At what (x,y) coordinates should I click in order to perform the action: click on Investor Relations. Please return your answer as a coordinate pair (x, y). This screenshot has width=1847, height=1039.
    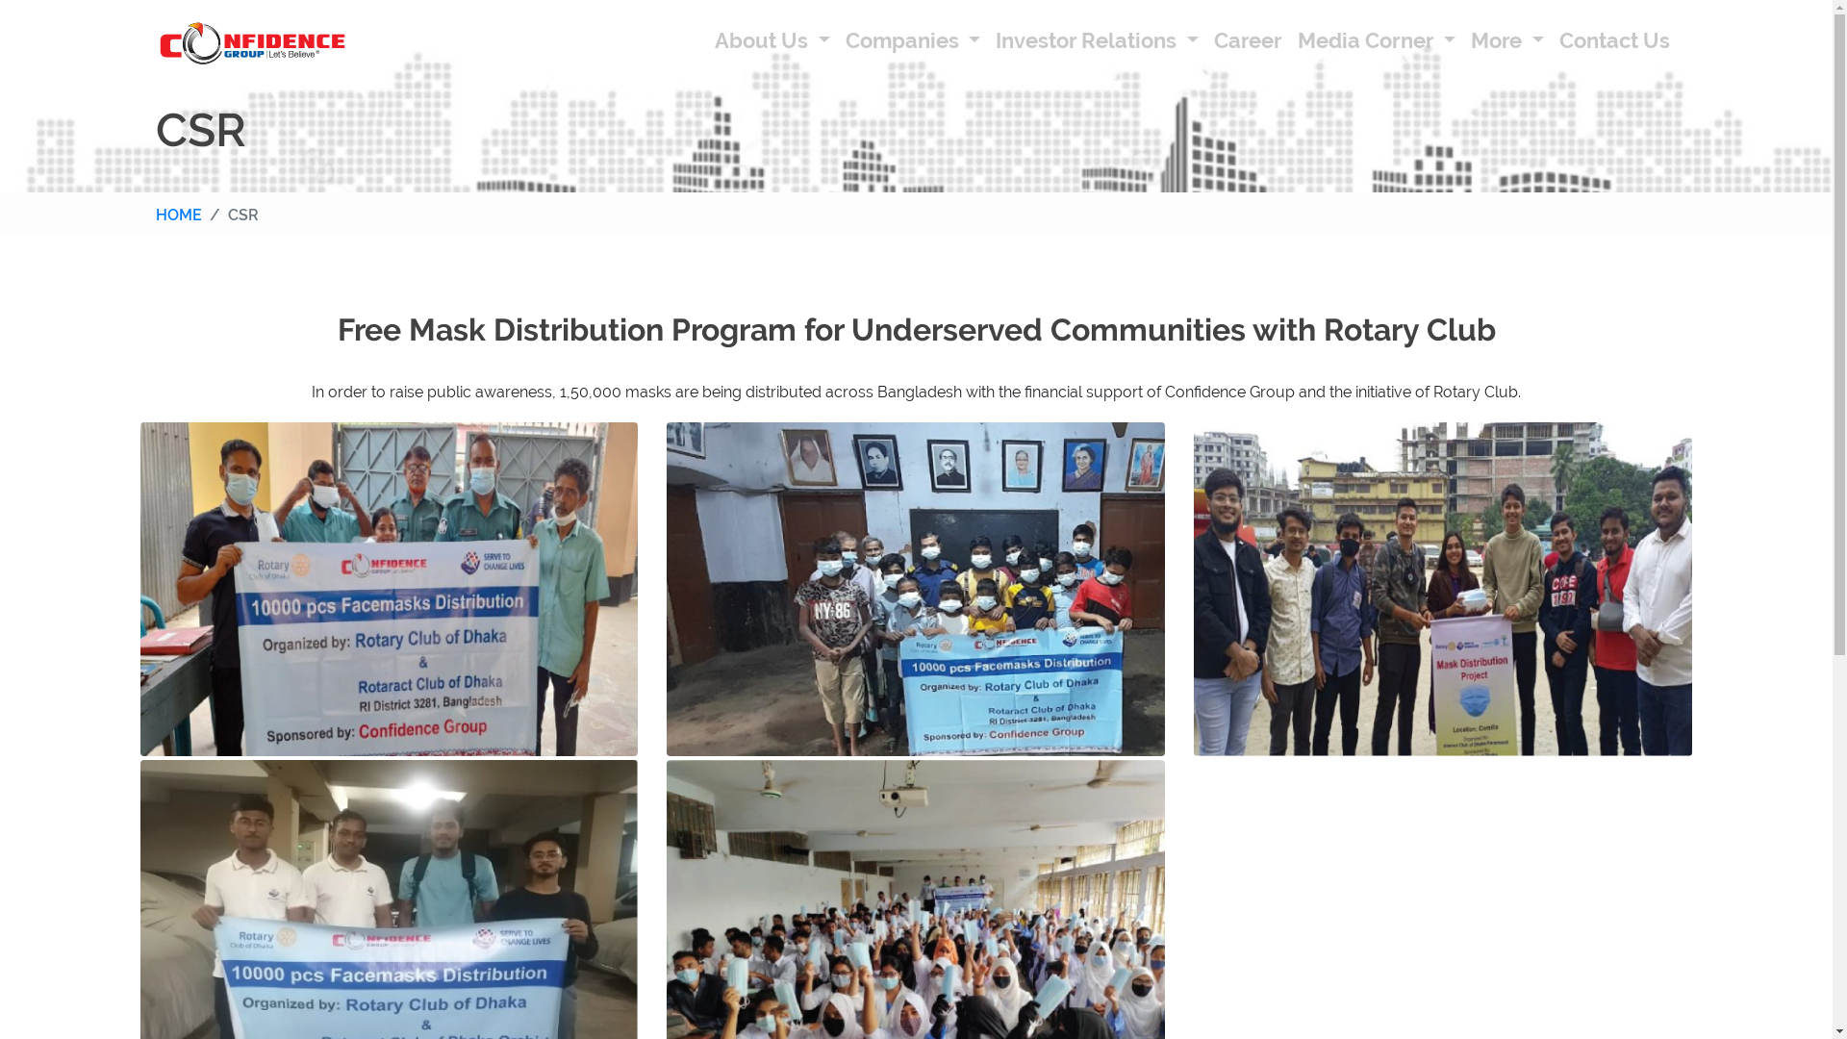
    Looking at the image, I should click on (1097, 41).